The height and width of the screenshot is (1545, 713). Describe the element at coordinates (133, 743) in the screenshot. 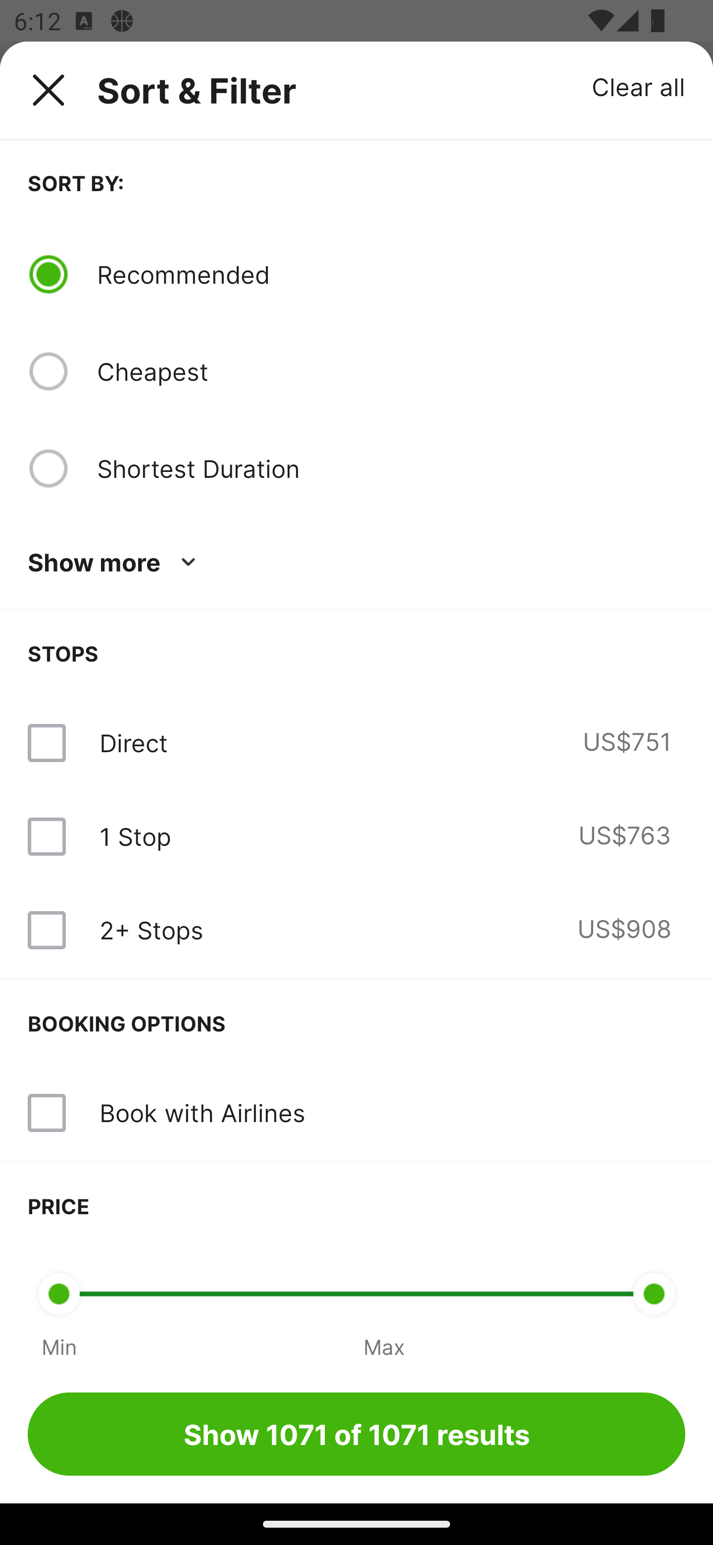

I see `Direct` at that location.